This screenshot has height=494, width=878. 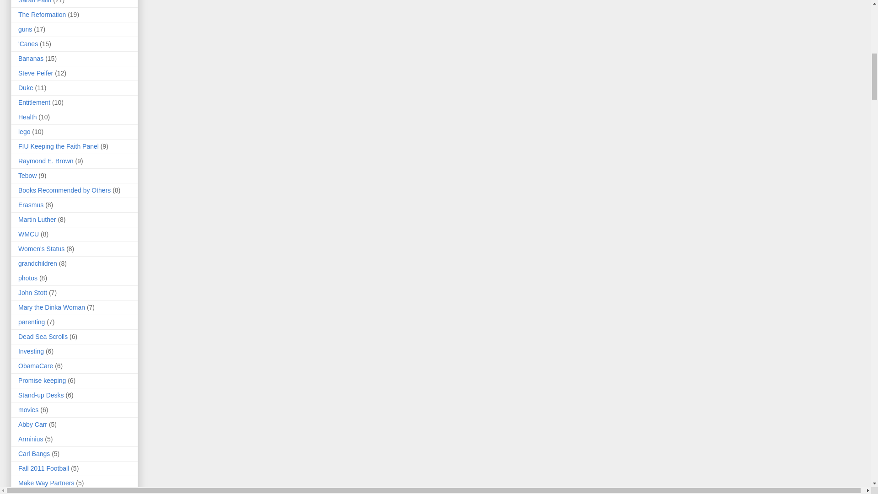 What do you see at coordinates (27, 176) in the screenshot?
I see `Tebow` at bounding box center [27, 176].